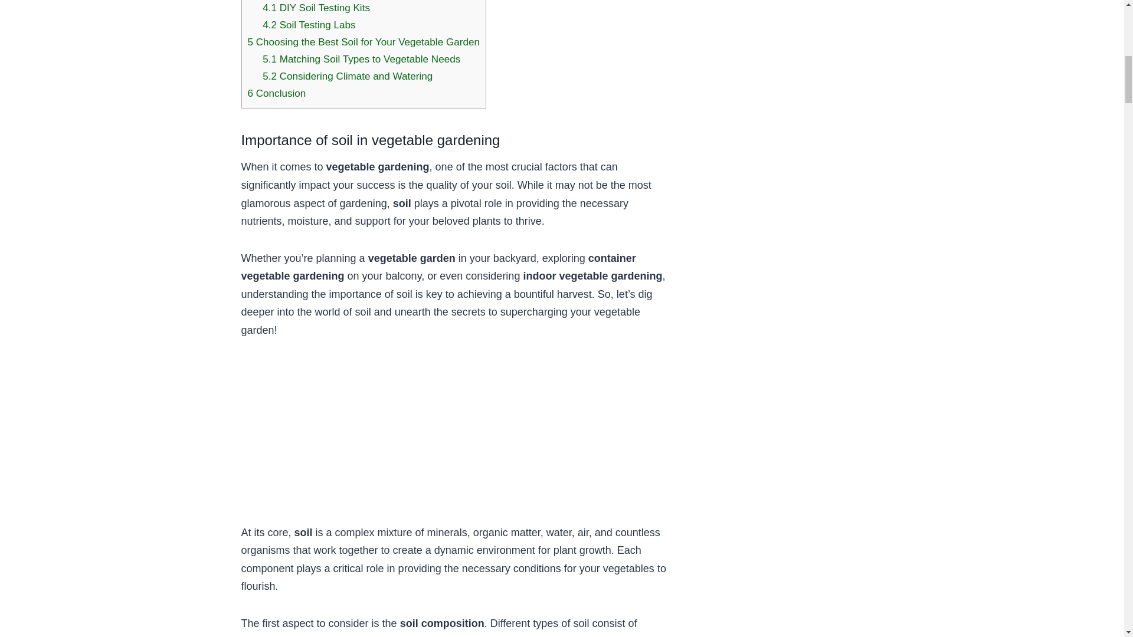 The width and height of the screenshot is (1133, 637). I want to click on Advertisement, so click(454, 441).